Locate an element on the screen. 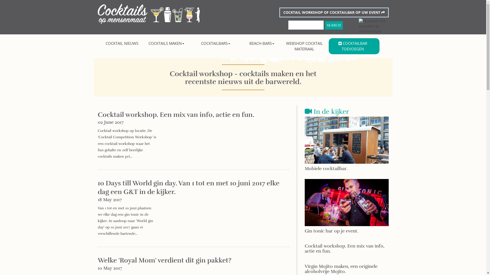 The width and height of the screenshot is (490, 275). COCKTAIL NIEUWS is located at coordinates (122, 43).